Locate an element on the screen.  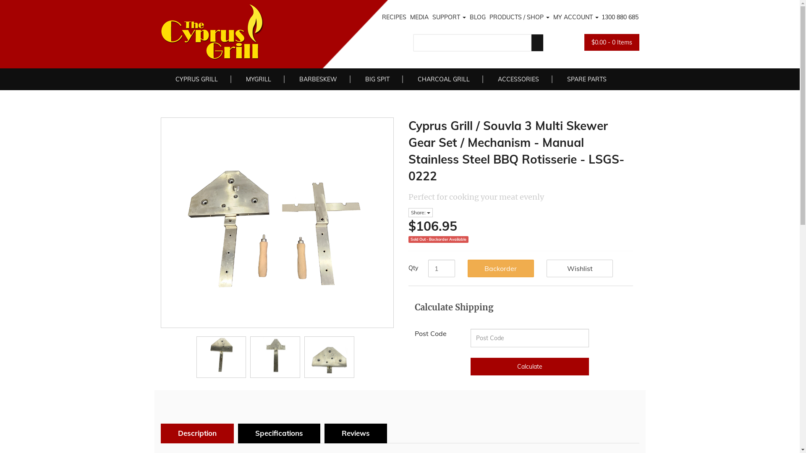
MEDIA is located at coordinates (419, 17).